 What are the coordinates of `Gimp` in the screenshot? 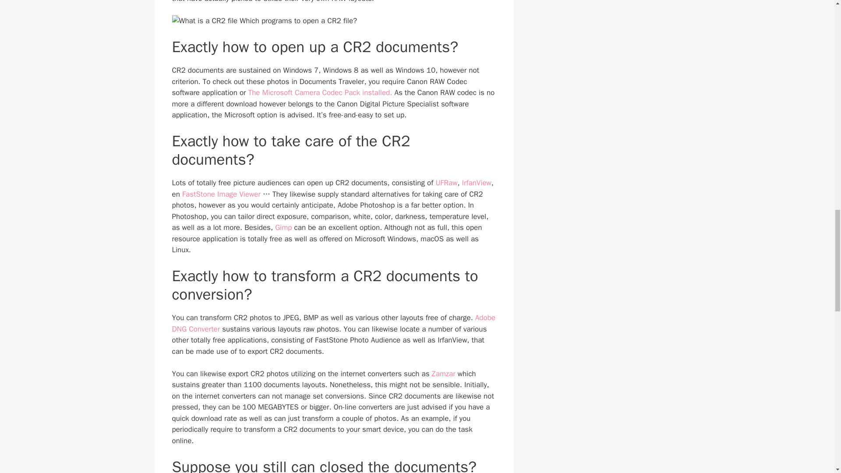 It's located at (283, 227).